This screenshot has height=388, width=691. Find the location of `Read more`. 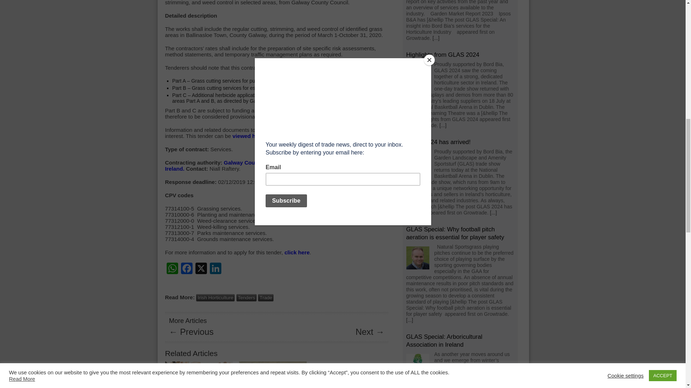

Read more is located at coordinates (436, 38).